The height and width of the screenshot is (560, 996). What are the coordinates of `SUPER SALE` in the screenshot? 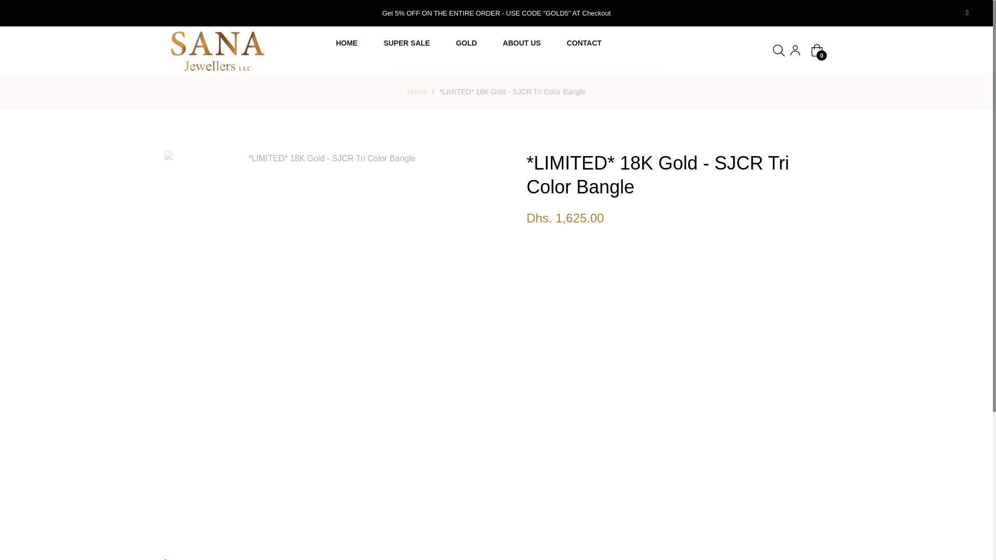 It's located at (406, 43).